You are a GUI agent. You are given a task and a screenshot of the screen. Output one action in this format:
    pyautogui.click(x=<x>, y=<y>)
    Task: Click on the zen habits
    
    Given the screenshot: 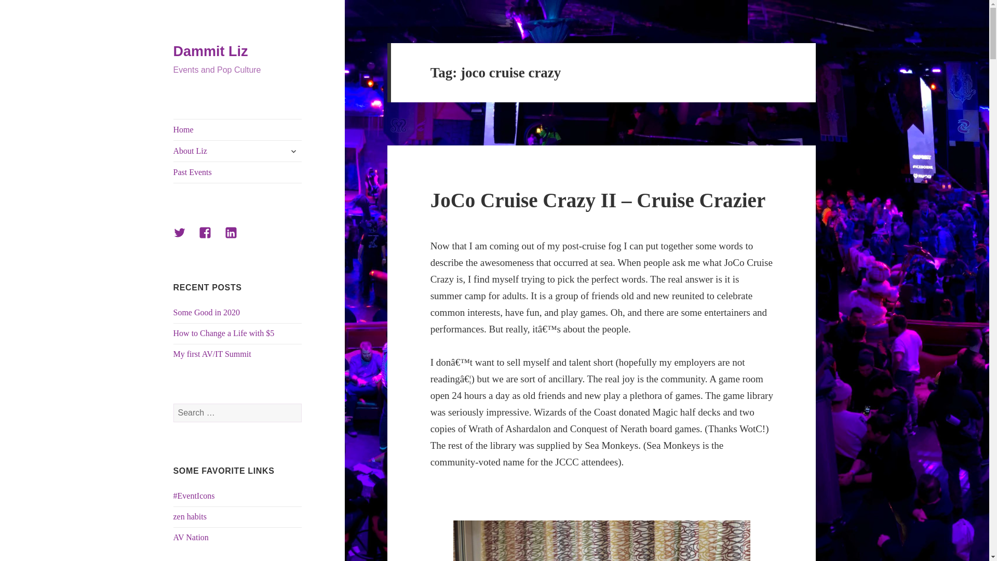 What is the action you would take?
    pyautogui.click(x=190, y=516)
    